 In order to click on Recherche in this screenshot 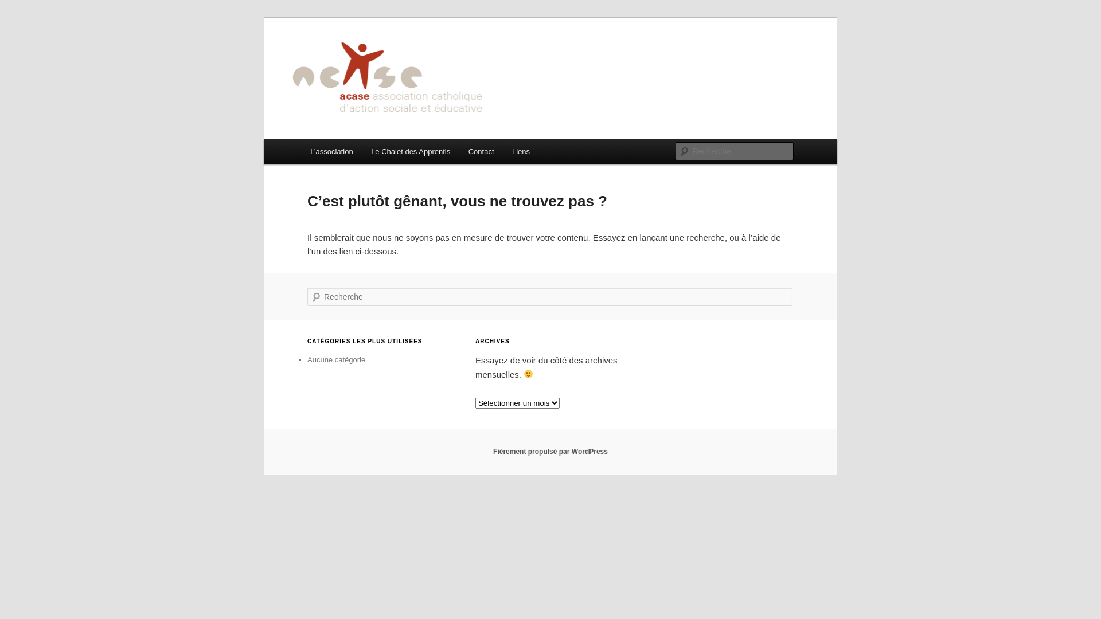, I will do `click(25, 7)`.